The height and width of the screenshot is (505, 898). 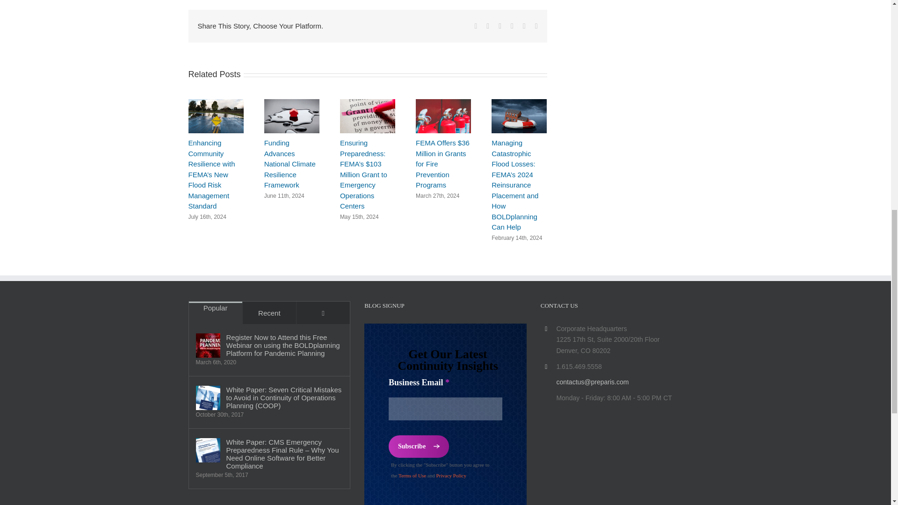 I want to click on Funding Advances National Climate Resilience Framework, so click(x=290, y=164).